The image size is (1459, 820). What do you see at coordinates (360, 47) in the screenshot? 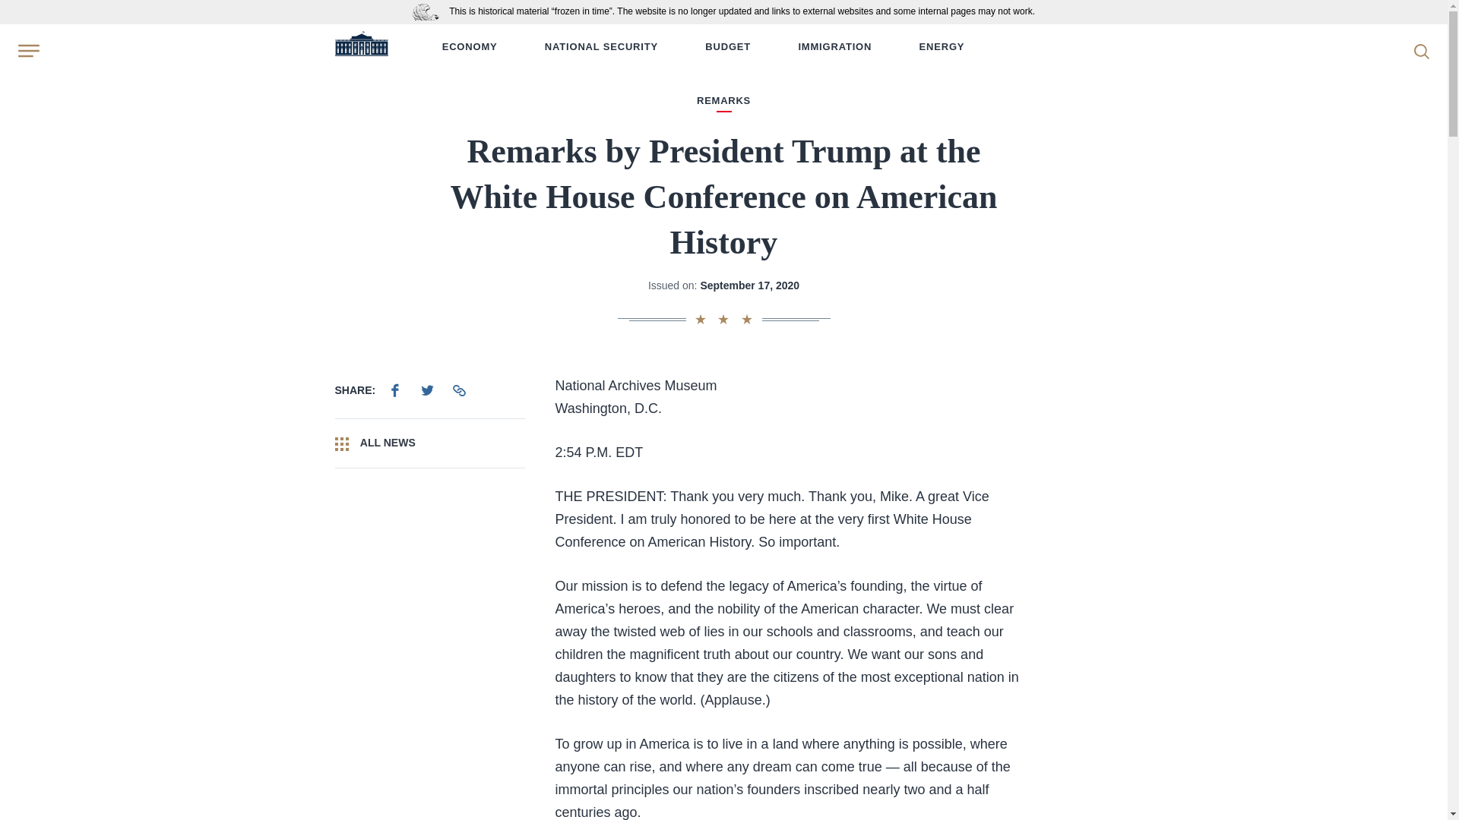
I see `WhiteHouse.gov` at bounding box center [360, 47].